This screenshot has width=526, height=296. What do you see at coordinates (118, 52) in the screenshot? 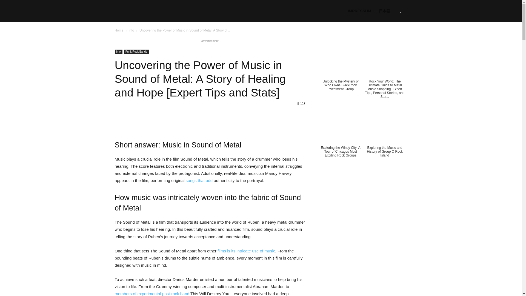
I see `info` at bounding box center [118, 52].